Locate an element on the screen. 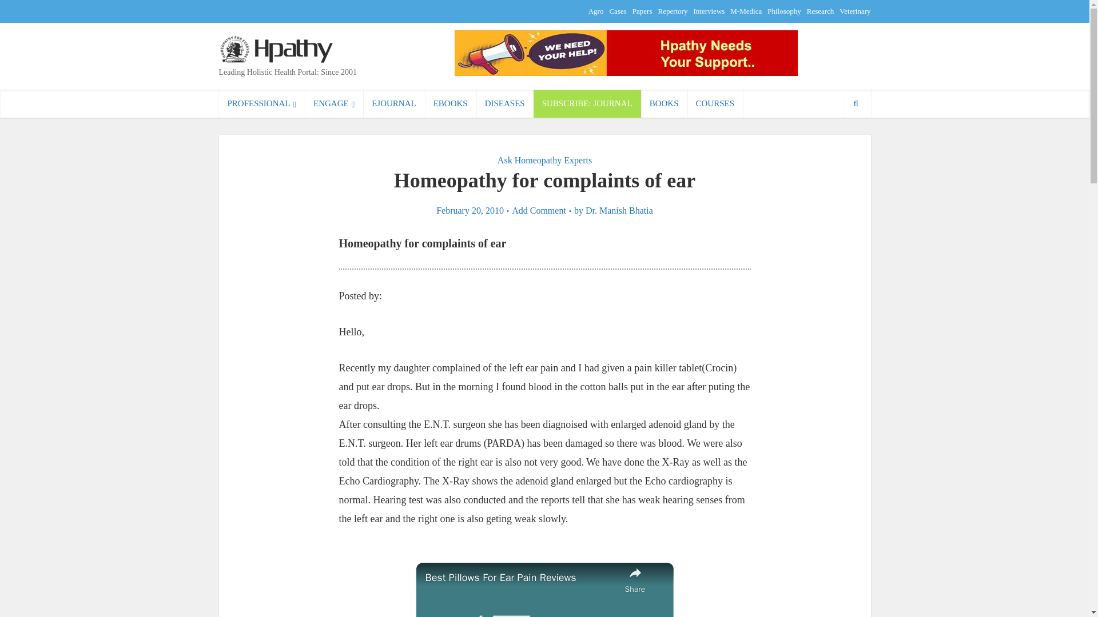 This screenshot has height=617, width=1098. share is located at coordinates (635, 579).